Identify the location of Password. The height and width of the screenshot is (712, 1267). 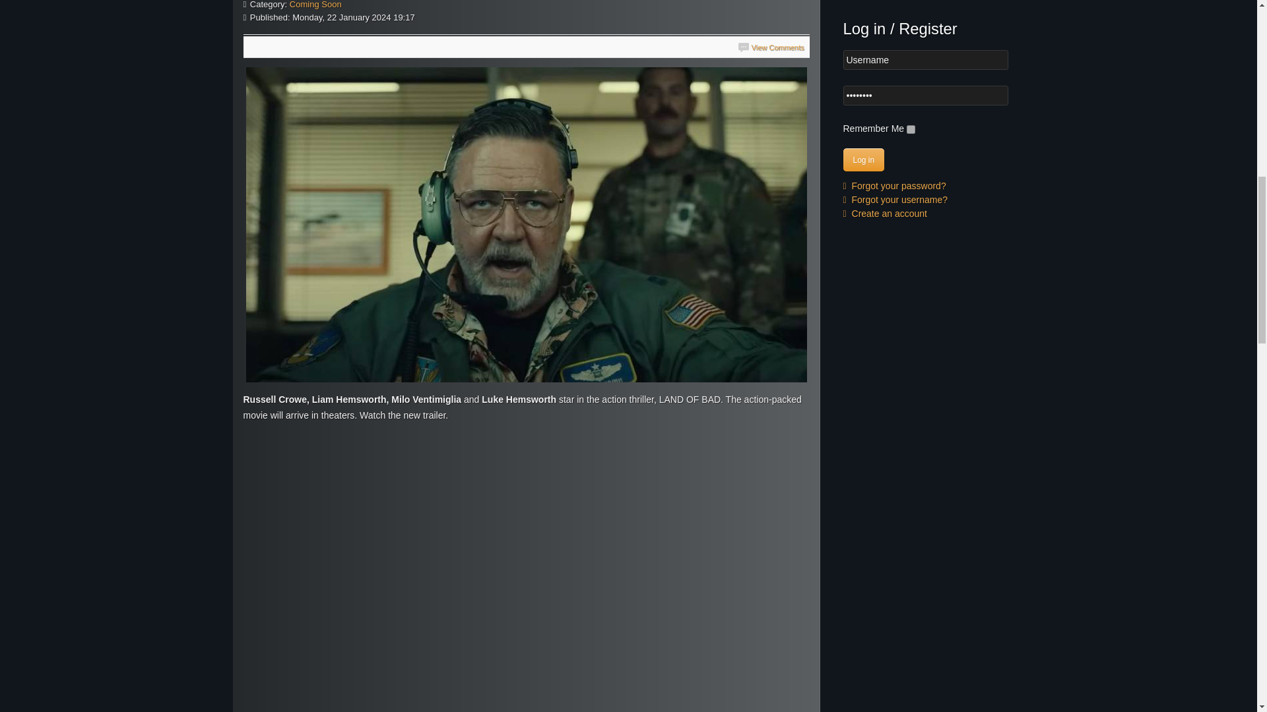
(926, 95).